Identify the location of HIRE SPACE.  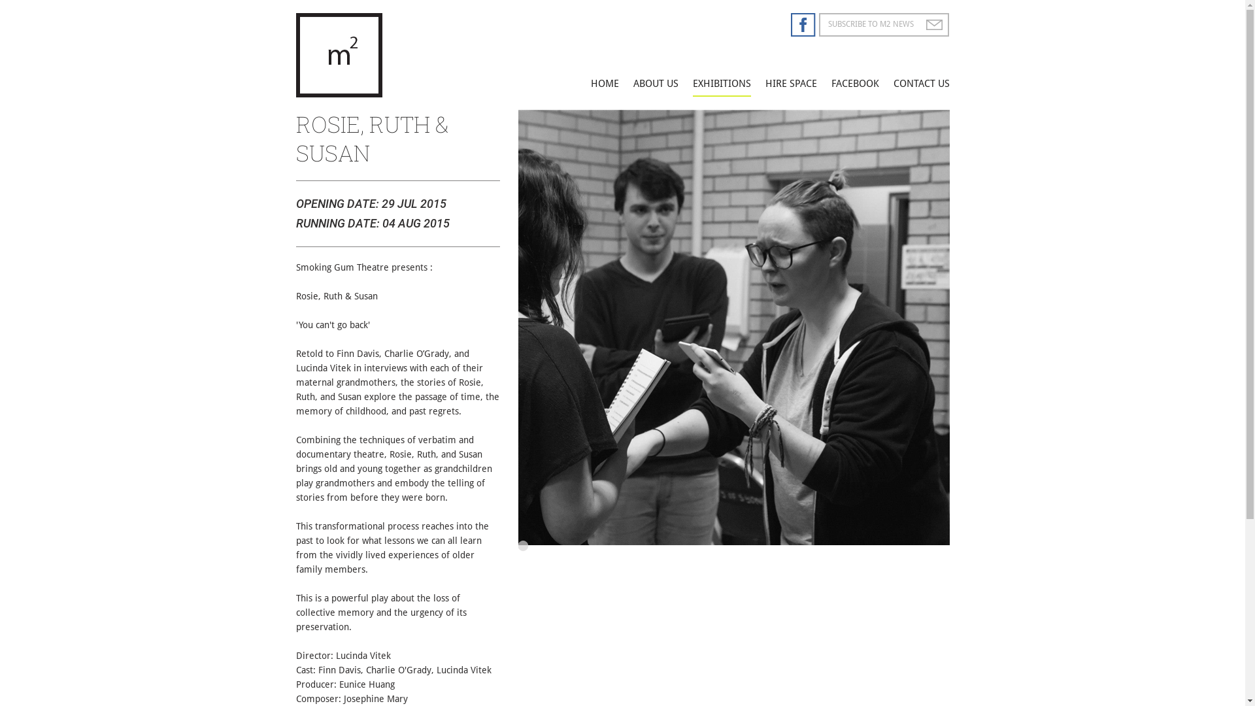
(791, 84).